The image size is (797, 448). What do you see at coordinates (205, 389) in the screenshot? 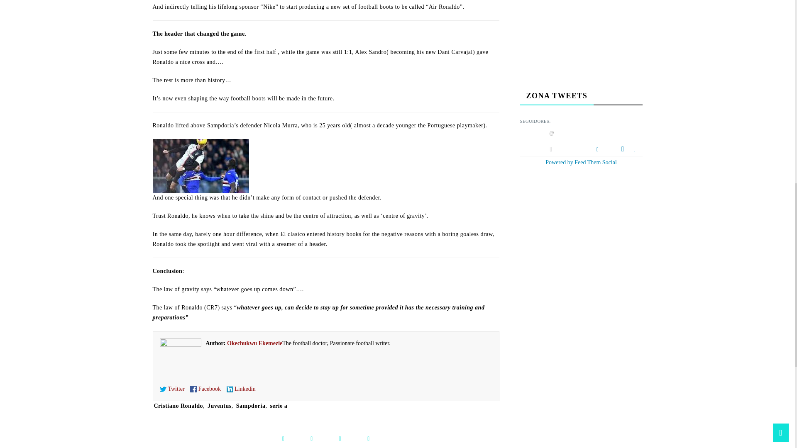
I see `Facebook` at bounding box center [205, 389].